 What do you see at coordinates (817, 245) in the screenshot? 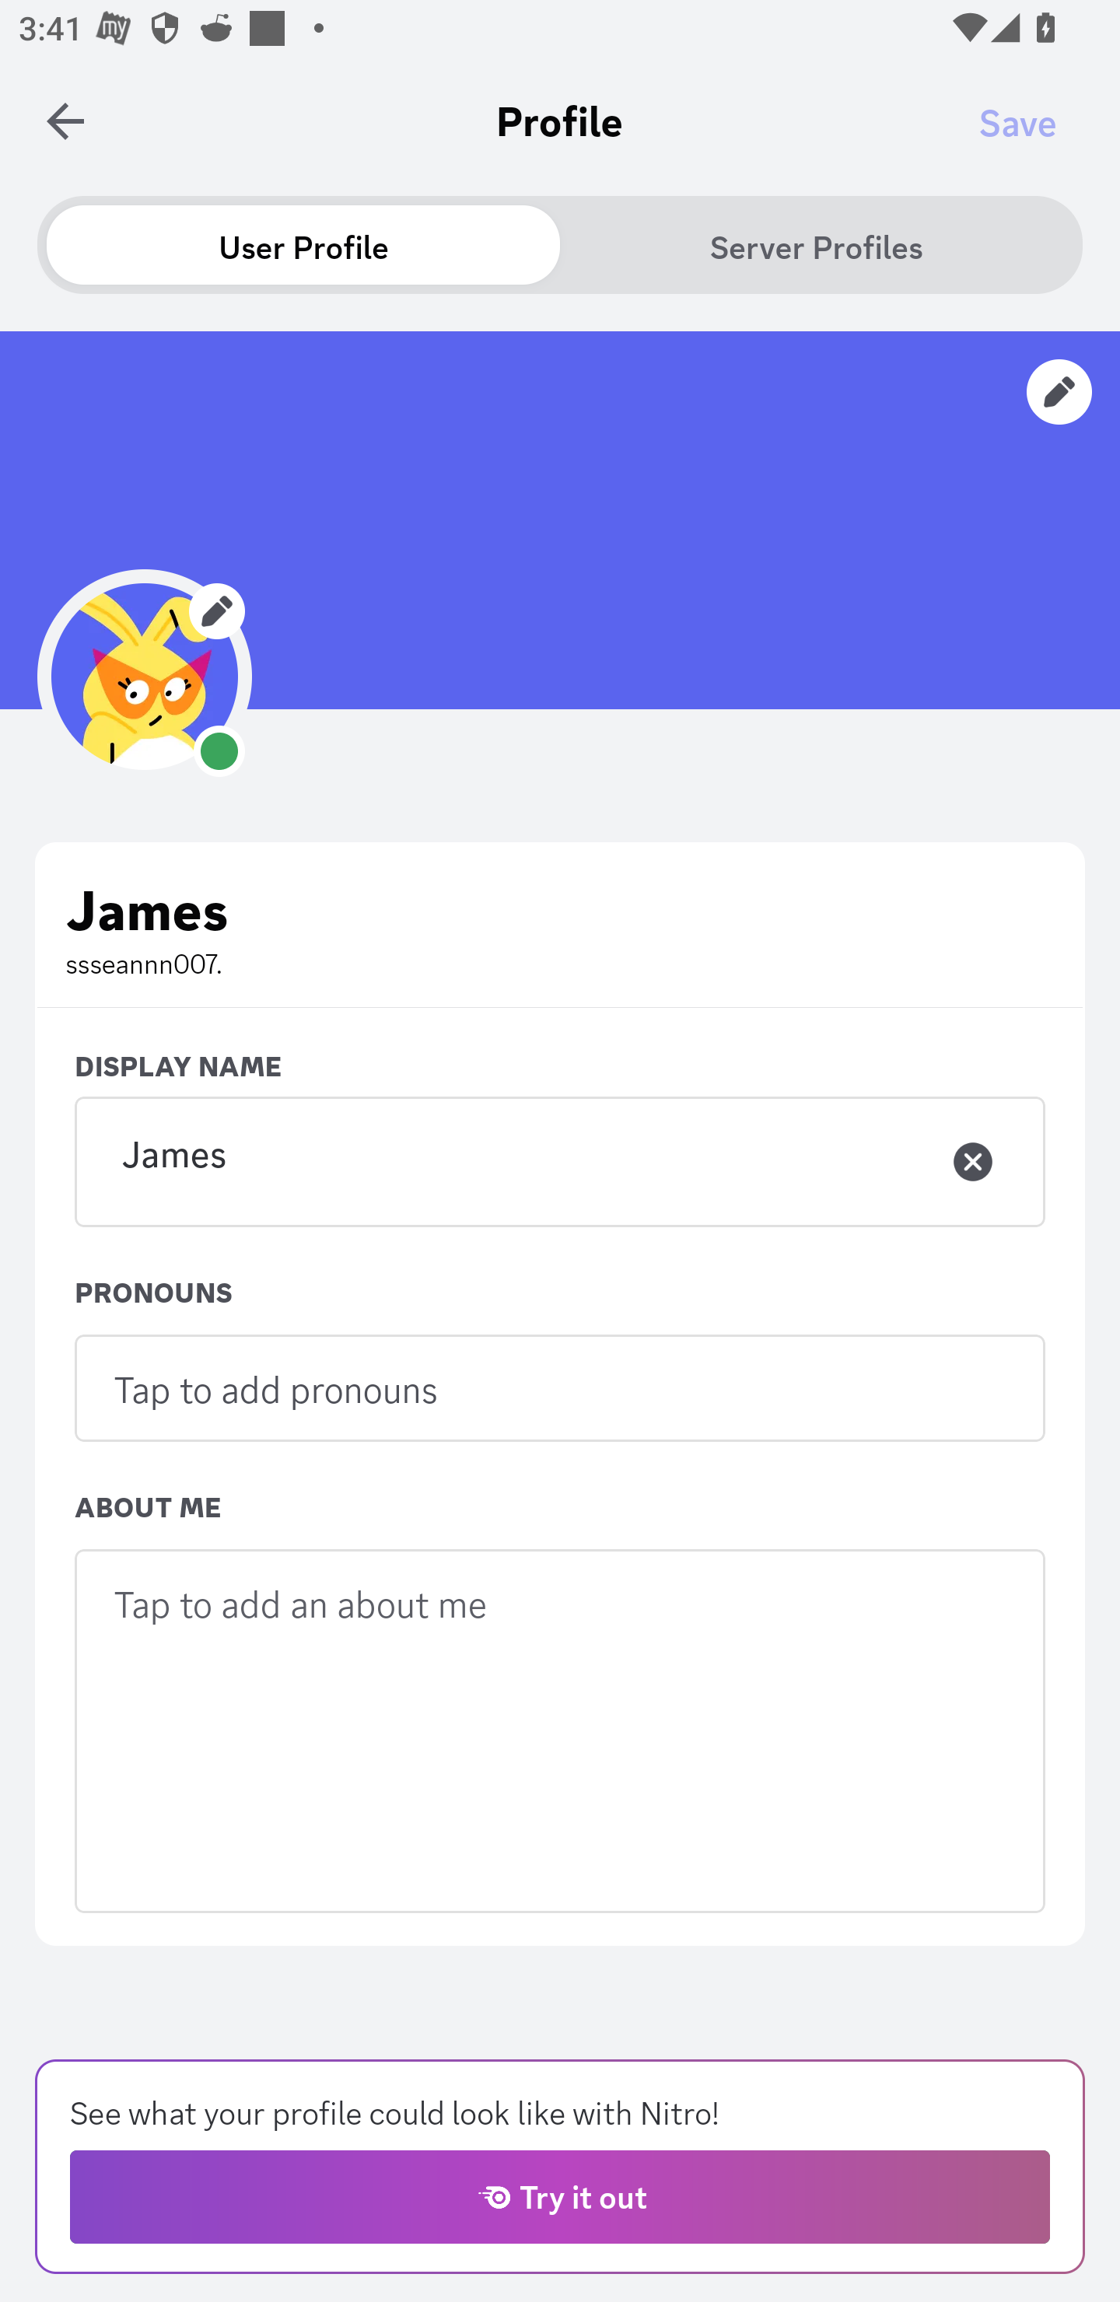
I see `Server Profiles` at bounding box center [817, 245].